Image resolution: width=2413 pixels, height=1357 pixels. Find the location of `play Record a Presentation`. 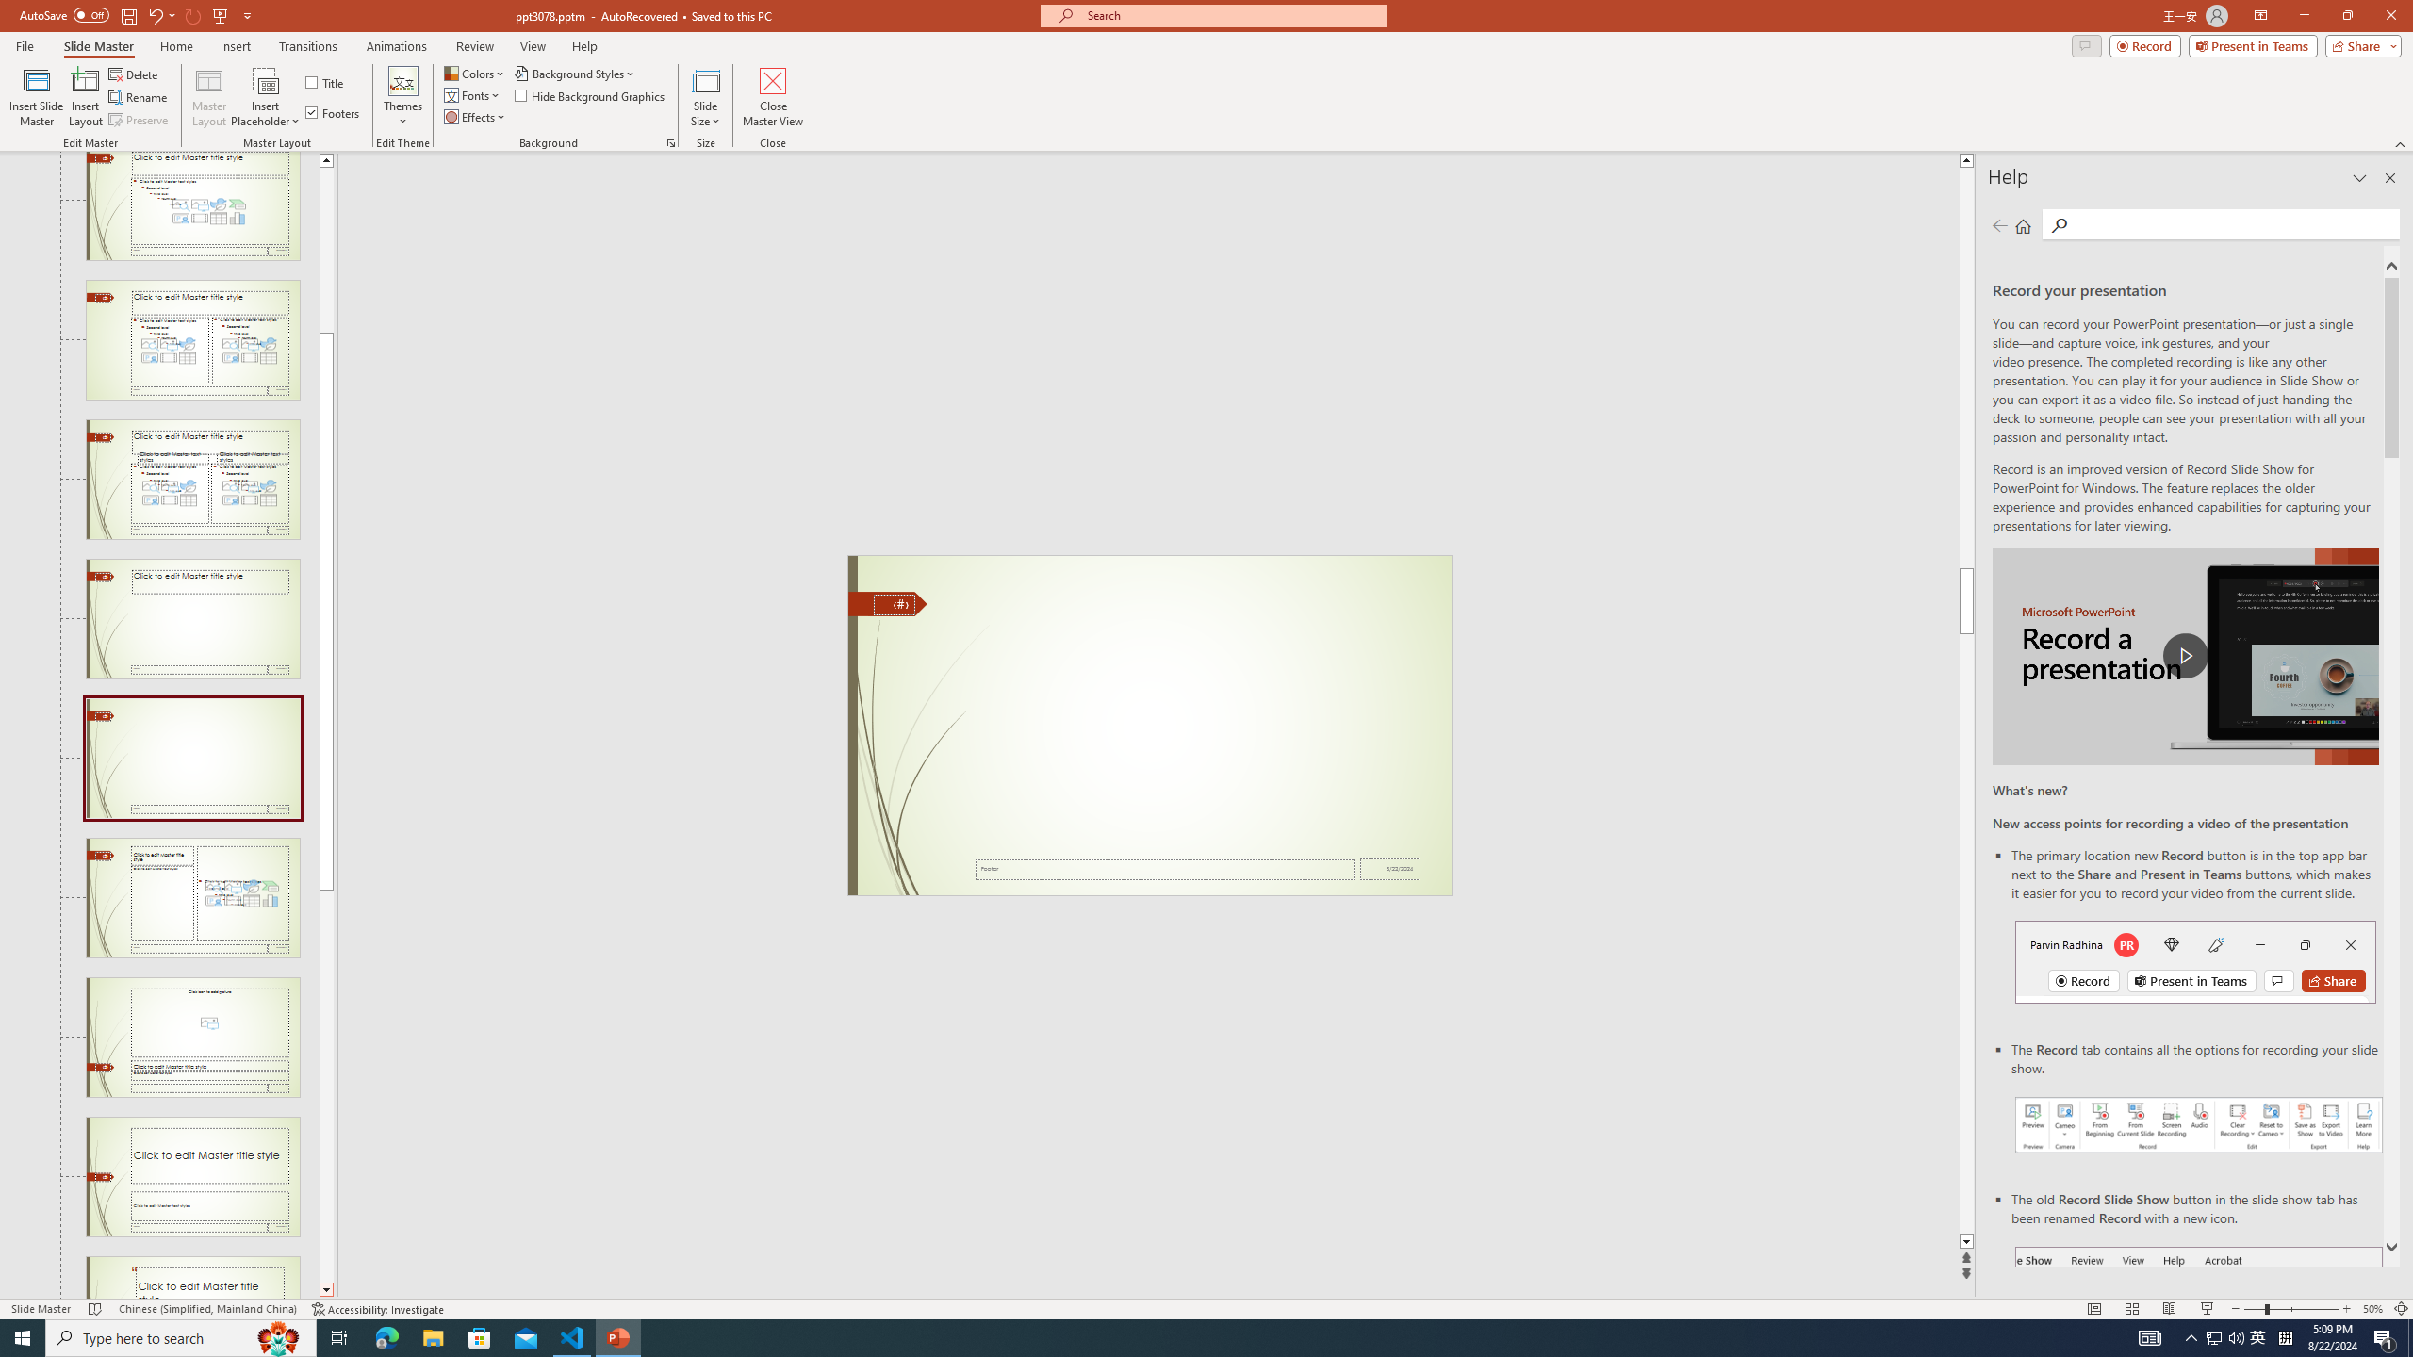

play Record a Presentation is located at coordinates (2185, 656).